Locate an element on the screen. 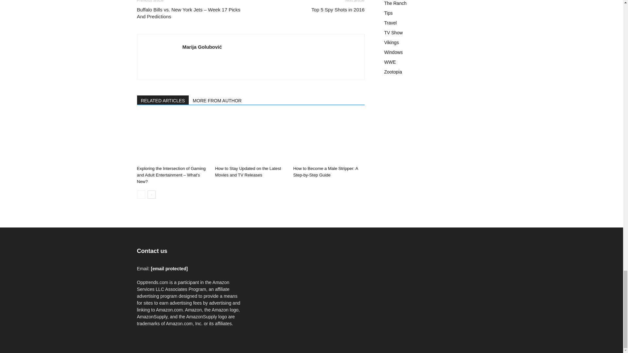 Image resolution: width=628 pixels, height=353 pixels. How to Stay Updated on the Latest Movies and TV Releases is located at coordinates (251, 138).